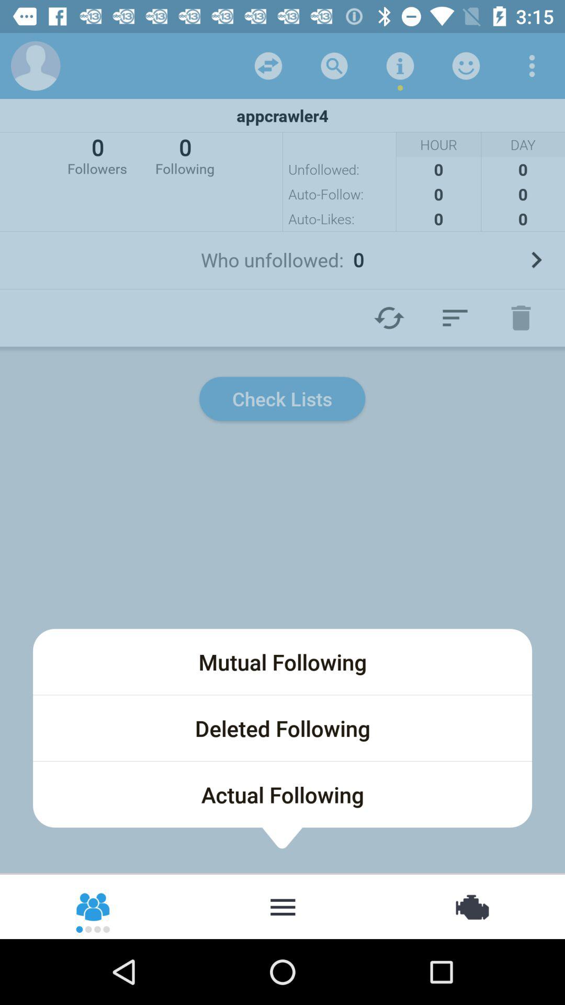 The height and width of the screenshot is (1005, 565). What do you see at coordinates (282, 795) in the screenshot?
I see `swipe to actual following icon` at bounding box center [282, 795].